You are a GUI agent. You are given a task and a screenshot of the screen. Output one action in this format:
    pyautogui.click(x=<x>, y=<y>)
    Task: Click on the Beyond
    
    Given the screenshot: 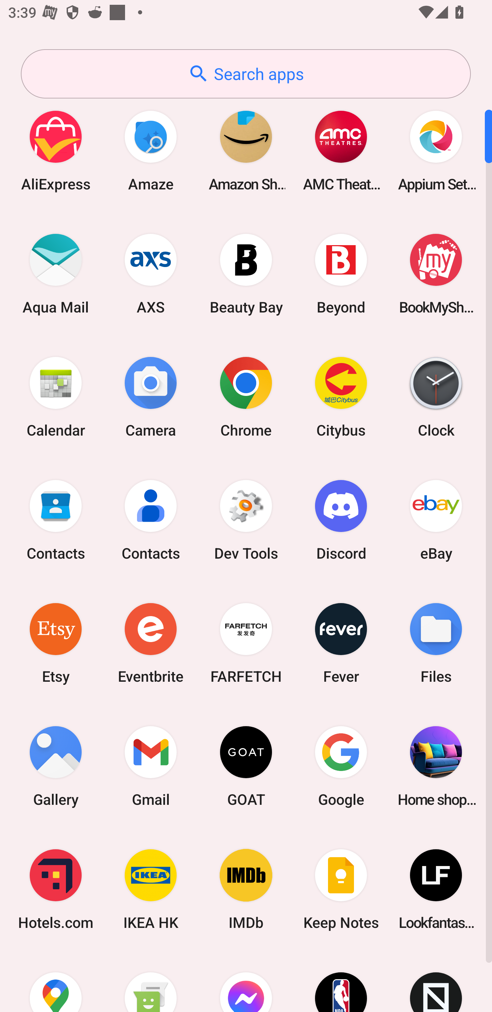 What is the action you would take?
    pyautogui.click(x=341, y=274)
    